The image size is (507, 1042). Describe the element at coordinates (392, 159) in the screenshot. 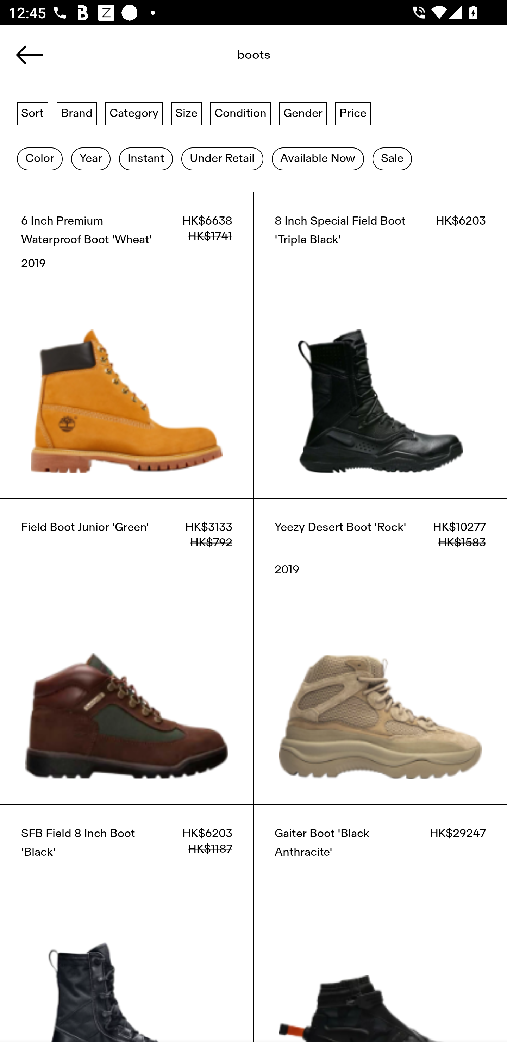

I see `Sale` at that location.